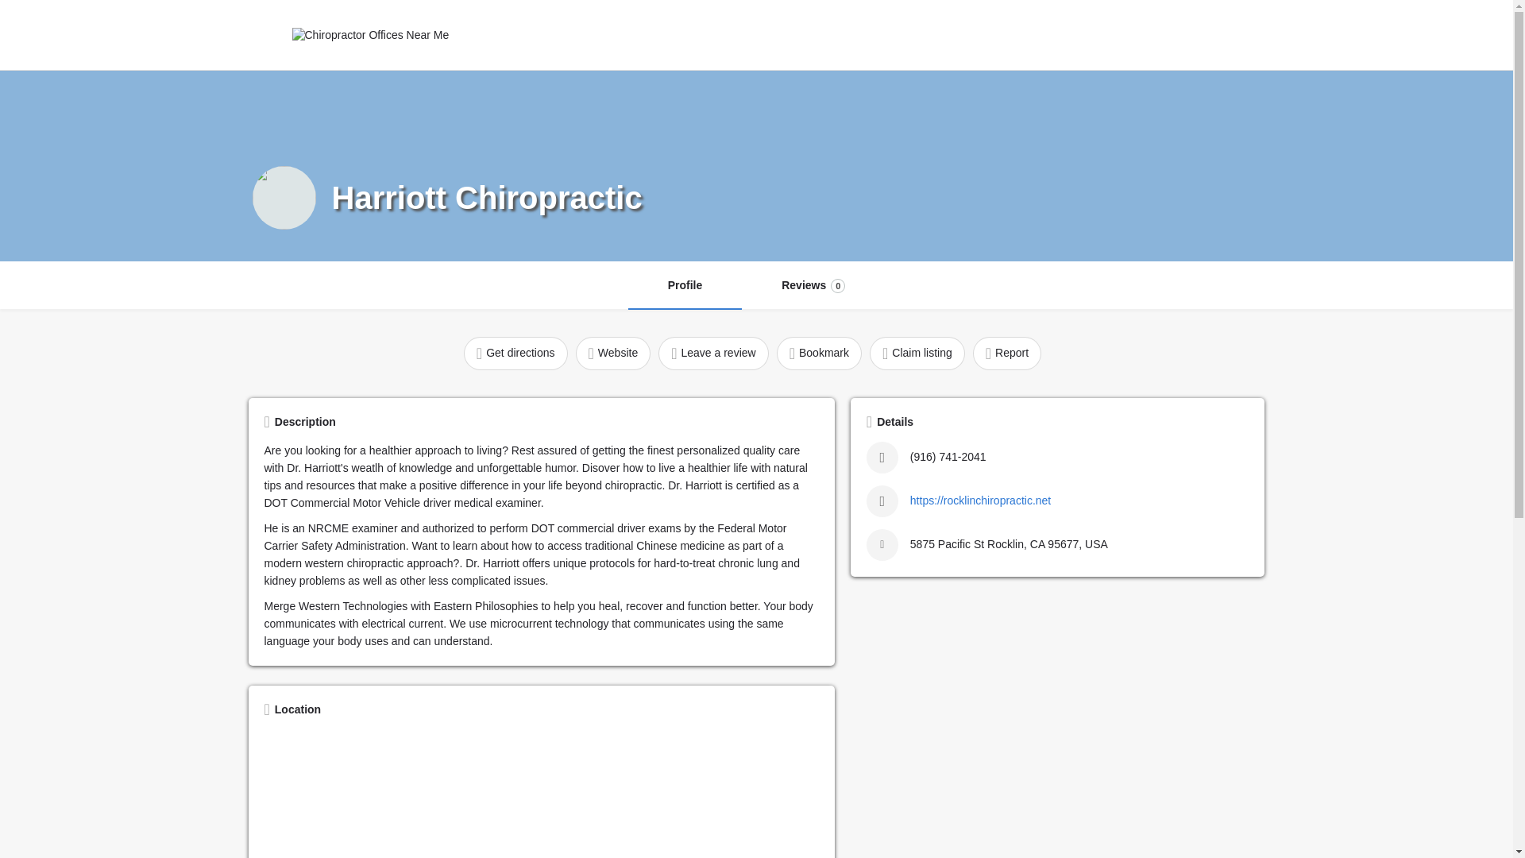 The image size is (1525, 858). Describe the element at coordinates (917, 353) in the screenshot. I see `Get directions` at that location.